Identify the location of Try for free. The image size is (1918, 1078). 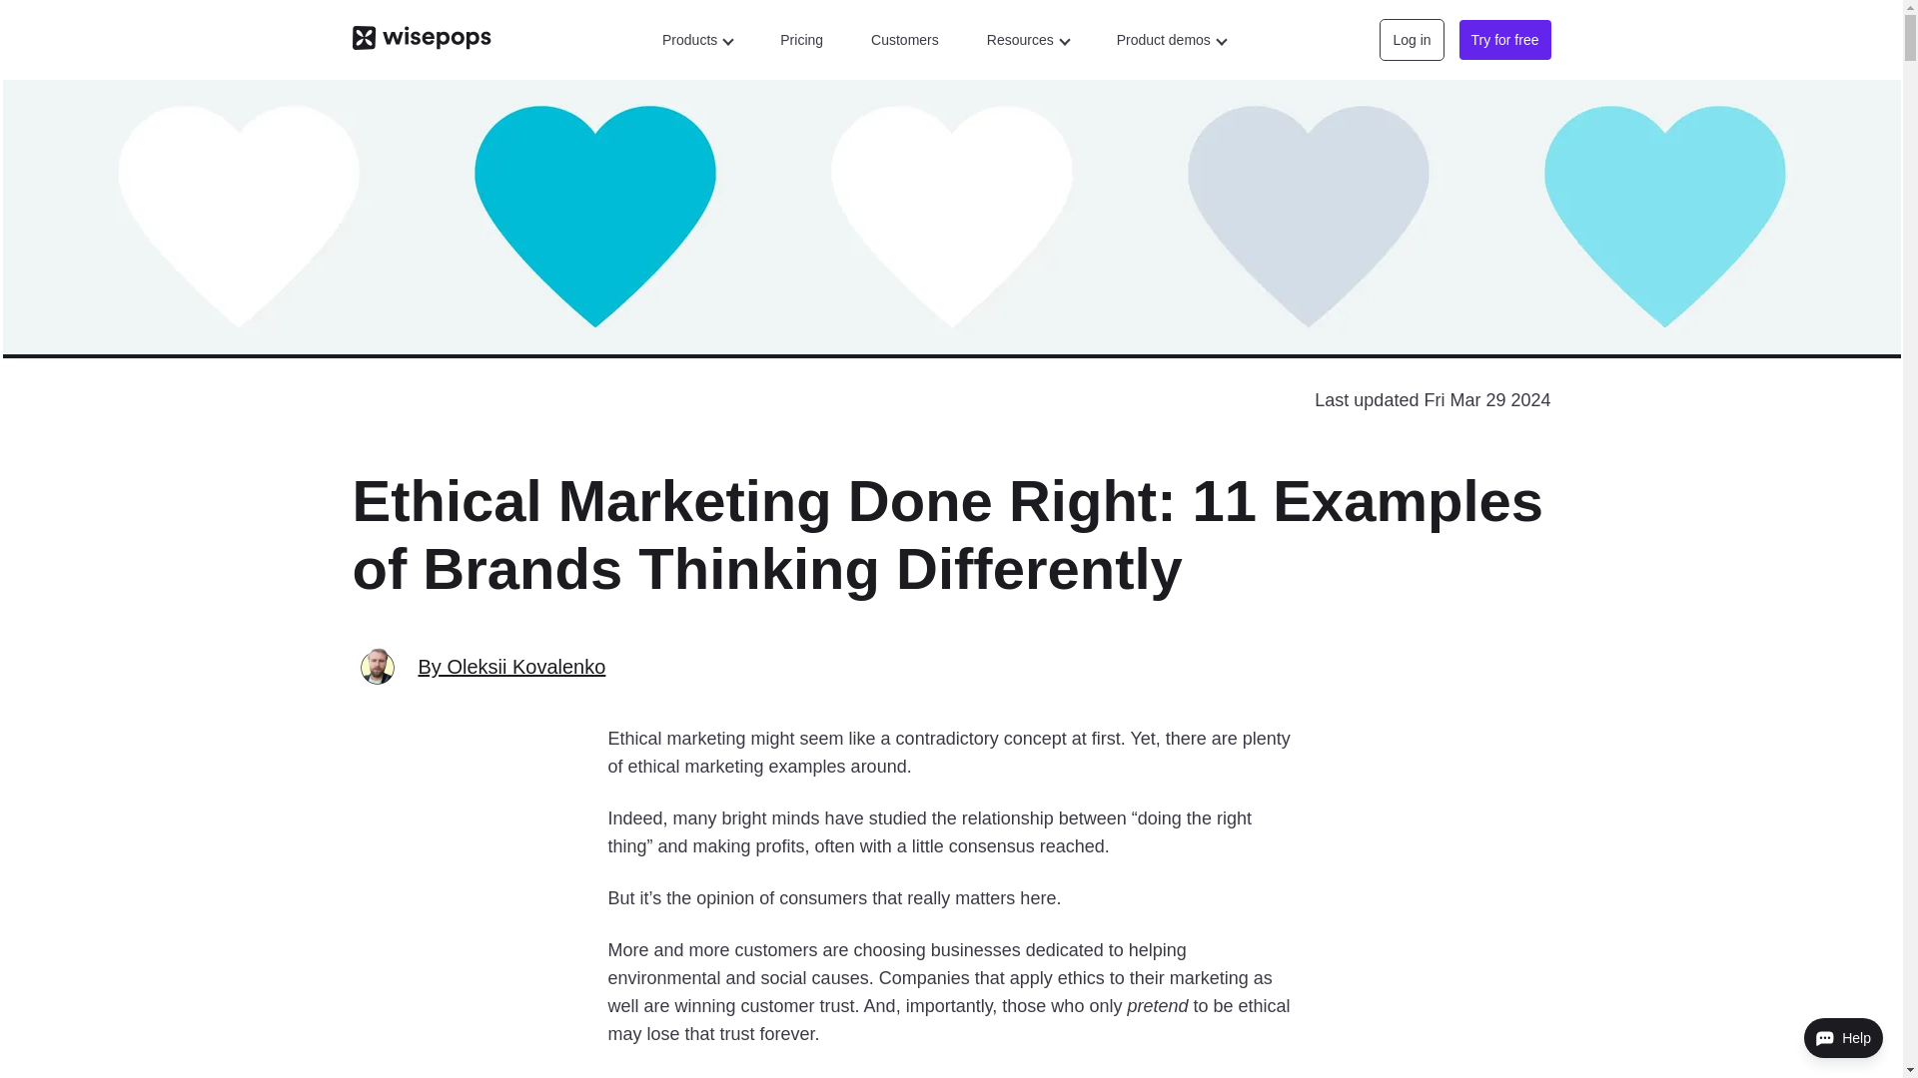
(1505, 40).